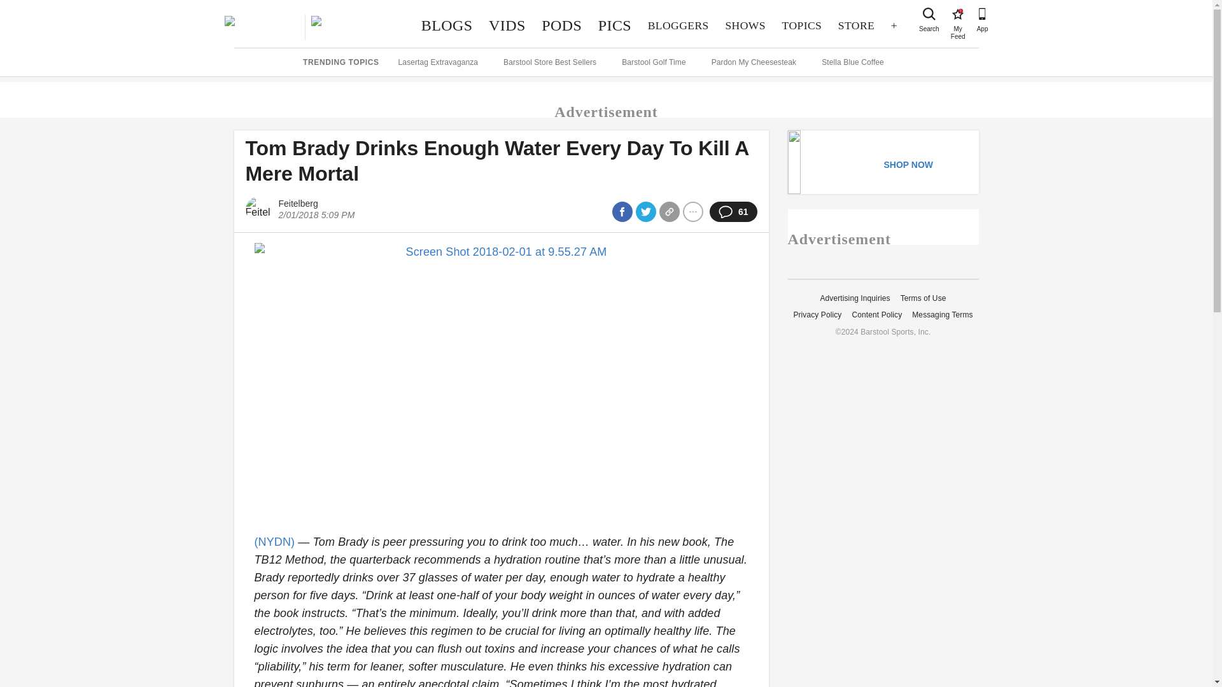 This screenshot has width=1222, height=687. I want to click on PODS, so click(561, 25).